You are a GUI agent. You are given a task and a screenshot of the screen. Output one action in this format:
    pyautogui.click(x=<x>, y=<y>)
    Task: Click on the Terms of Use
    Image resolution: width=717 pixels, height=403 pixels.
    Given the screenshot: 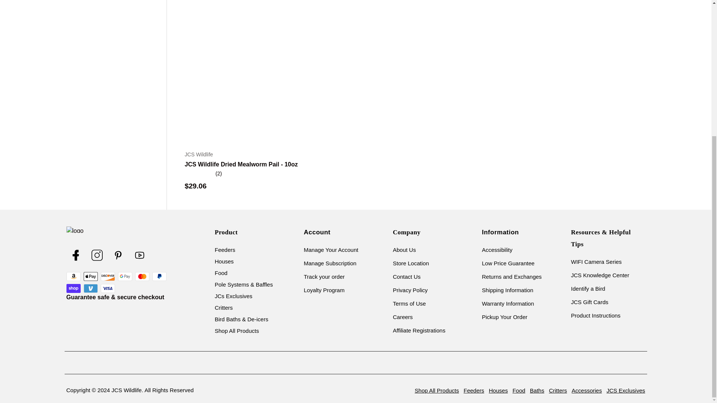 What is the action you would take?
    pyautogui.click(x=419, y=304)
    